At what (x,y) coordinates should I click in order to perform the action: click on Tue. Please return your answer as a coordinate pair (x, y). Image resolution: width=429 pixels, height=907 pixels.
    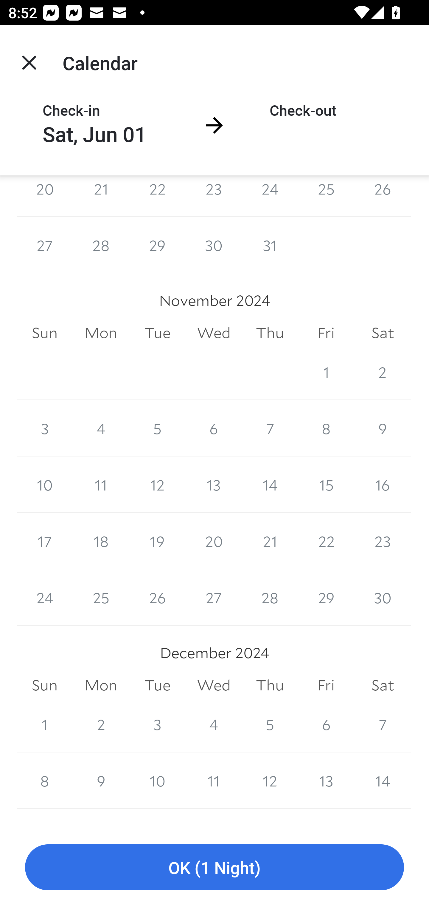
    Looking at the image, I should click on (157, 685).